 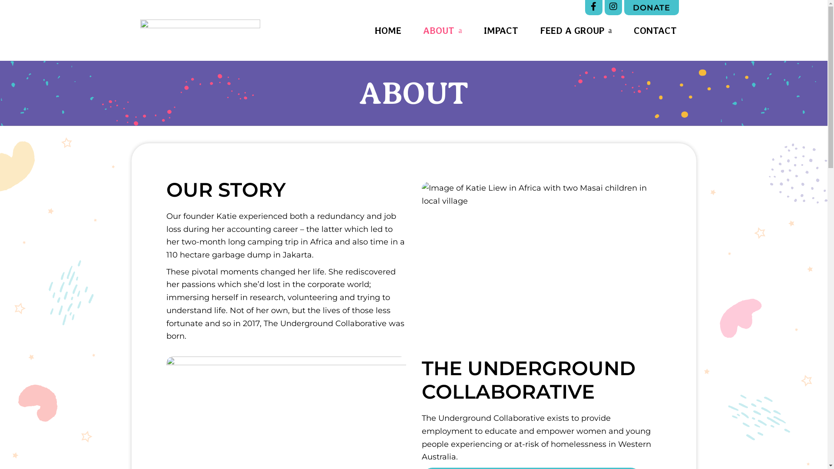 What do you see at coordinates (655, 30) in the screenshot?
I see `CONTACT` at bounding box center [655, 30].